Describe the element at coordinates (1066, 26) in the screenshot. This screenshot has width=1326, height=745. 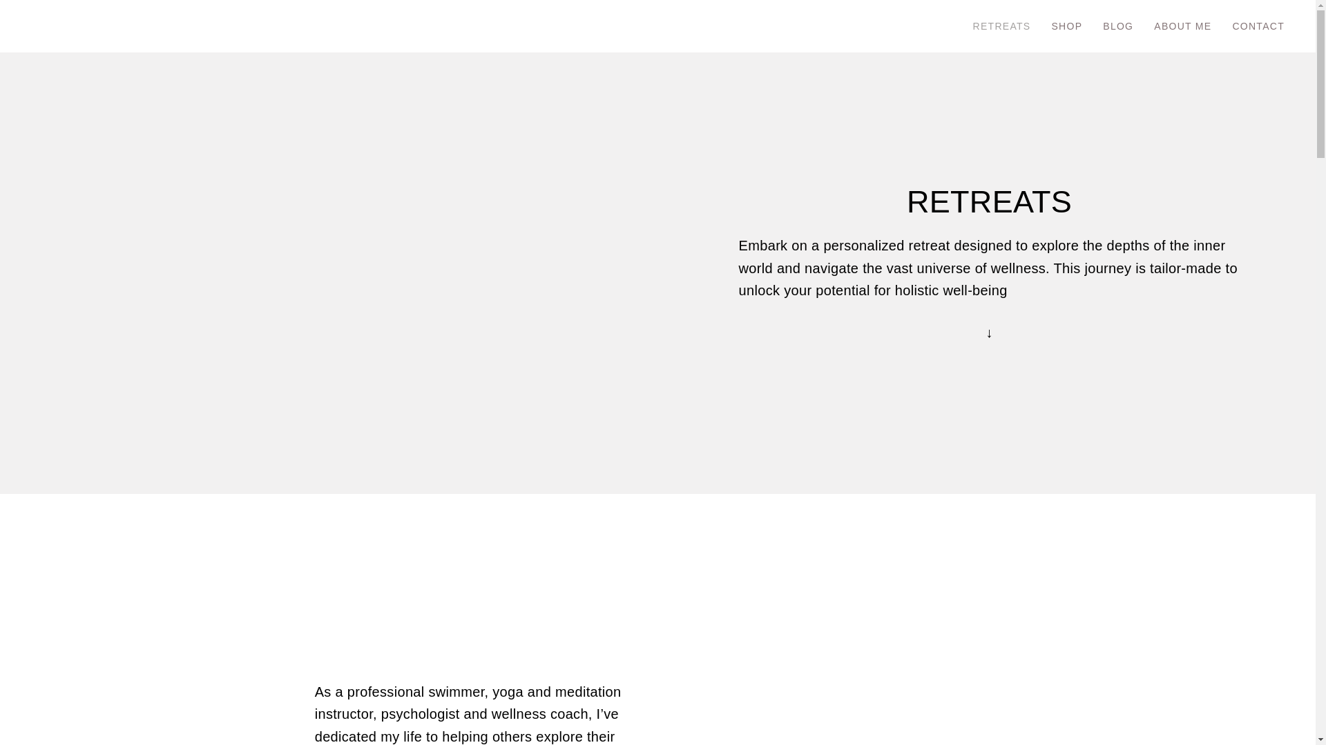
I see `SHOP` at that location.